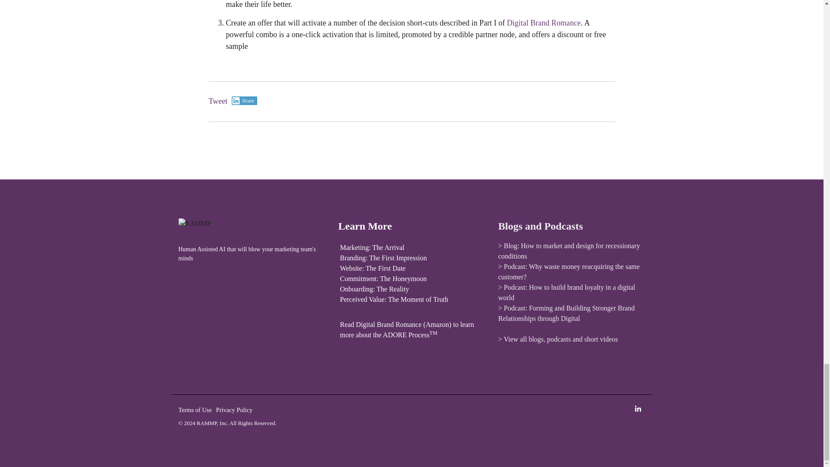 The width and height of the screenshot is (830, 467). What do you see at coordinates (383, 278) in the screenshot?
I see `Commitment: The Honeymoon` at bounding box center [383, 278].